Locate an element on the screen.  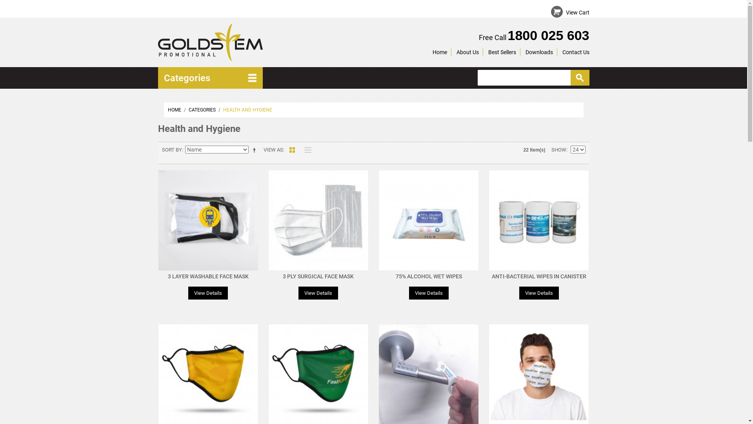
View Details is located at coordinates (429, 293).